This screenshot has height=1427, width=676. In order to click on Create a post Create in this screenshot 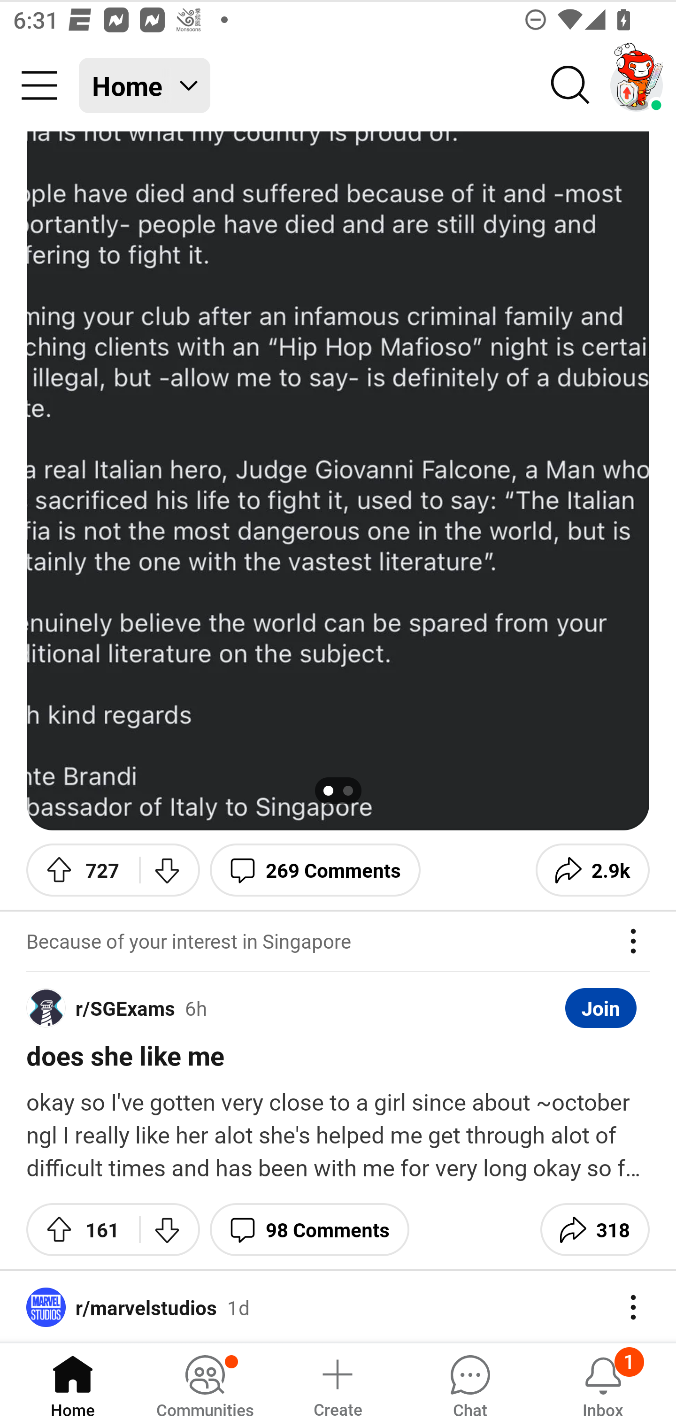, I will do `click(337, 1384)`.